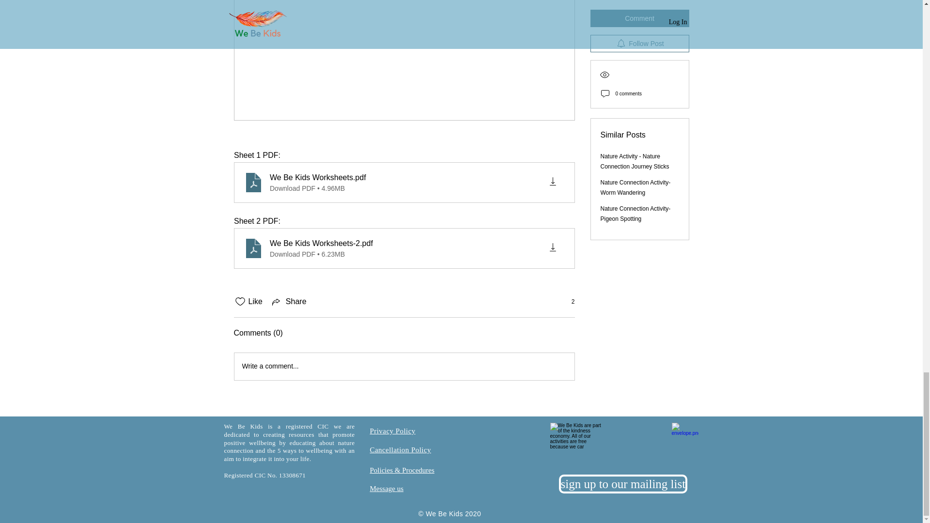 This screenshot has height=523, width=930. I want to click on Cancellation Policy, so click(401, 450).